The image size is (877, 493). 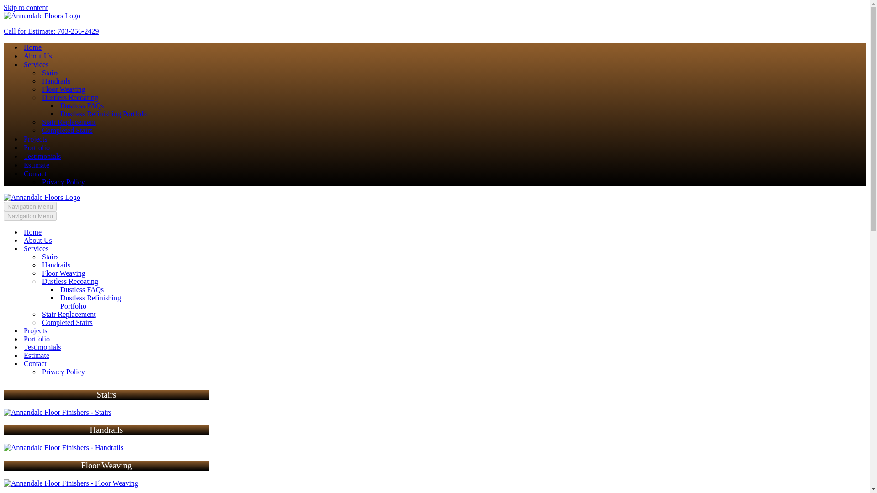 I want to click on Projects, so click(x=95, y=331).